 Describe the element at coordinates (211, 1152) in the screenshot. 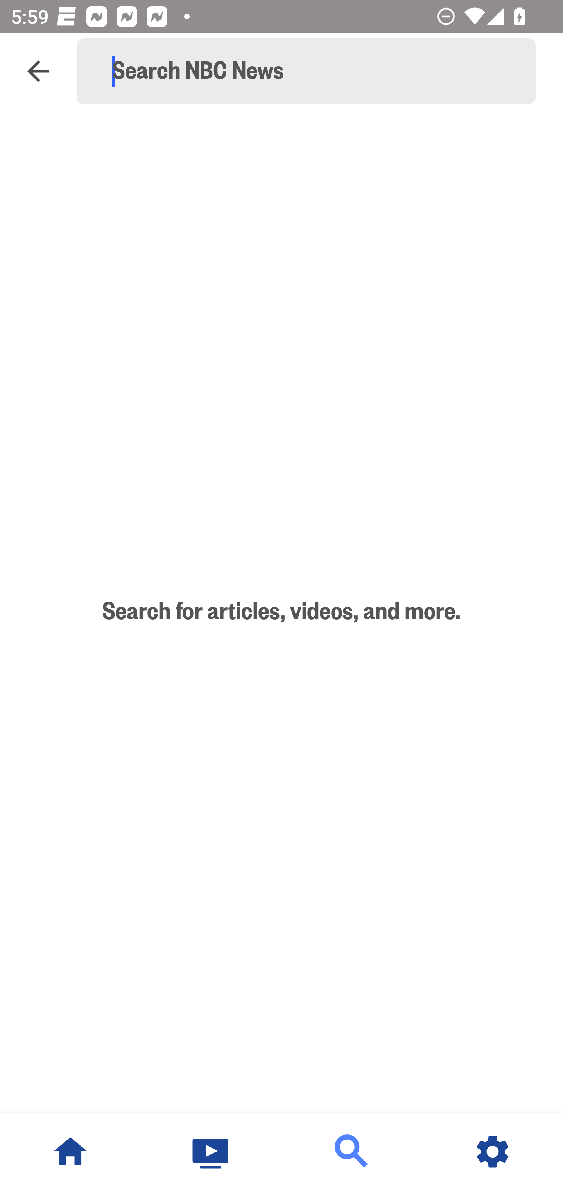

I see `Watch` at that location.